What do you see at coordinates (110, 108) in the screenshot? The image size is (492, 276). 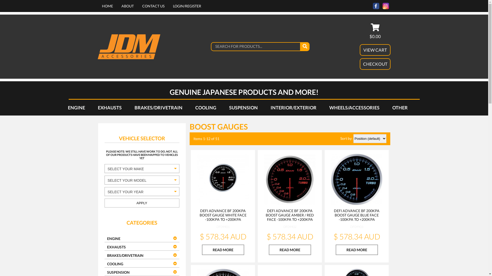 I see `EXHAUSTS` at bounding box center [110, 108].